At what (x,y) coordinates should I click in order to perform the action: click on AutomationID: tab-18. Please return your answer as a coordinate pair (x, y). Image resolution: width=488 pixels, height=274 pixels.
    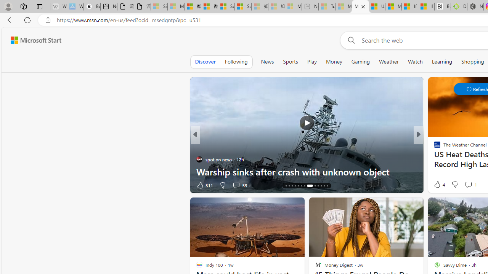
    Looking at the image, I should click on (298, 186).